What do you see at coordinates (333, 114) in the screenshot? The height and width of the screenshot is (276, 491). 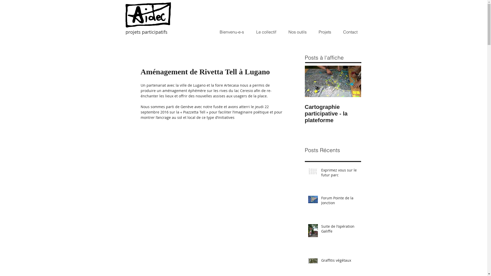 I see `Cartographie participative - la plateforme` at bounding box center [333, 114].